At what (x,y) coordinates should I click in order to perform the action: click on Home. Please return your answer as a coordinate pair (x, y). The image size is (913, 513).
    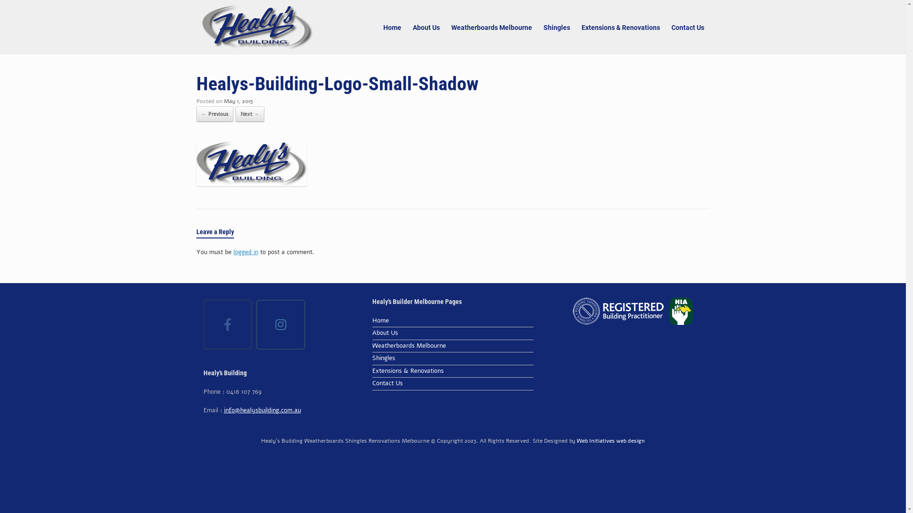
    Looking at the image, I should click on (392, 27).